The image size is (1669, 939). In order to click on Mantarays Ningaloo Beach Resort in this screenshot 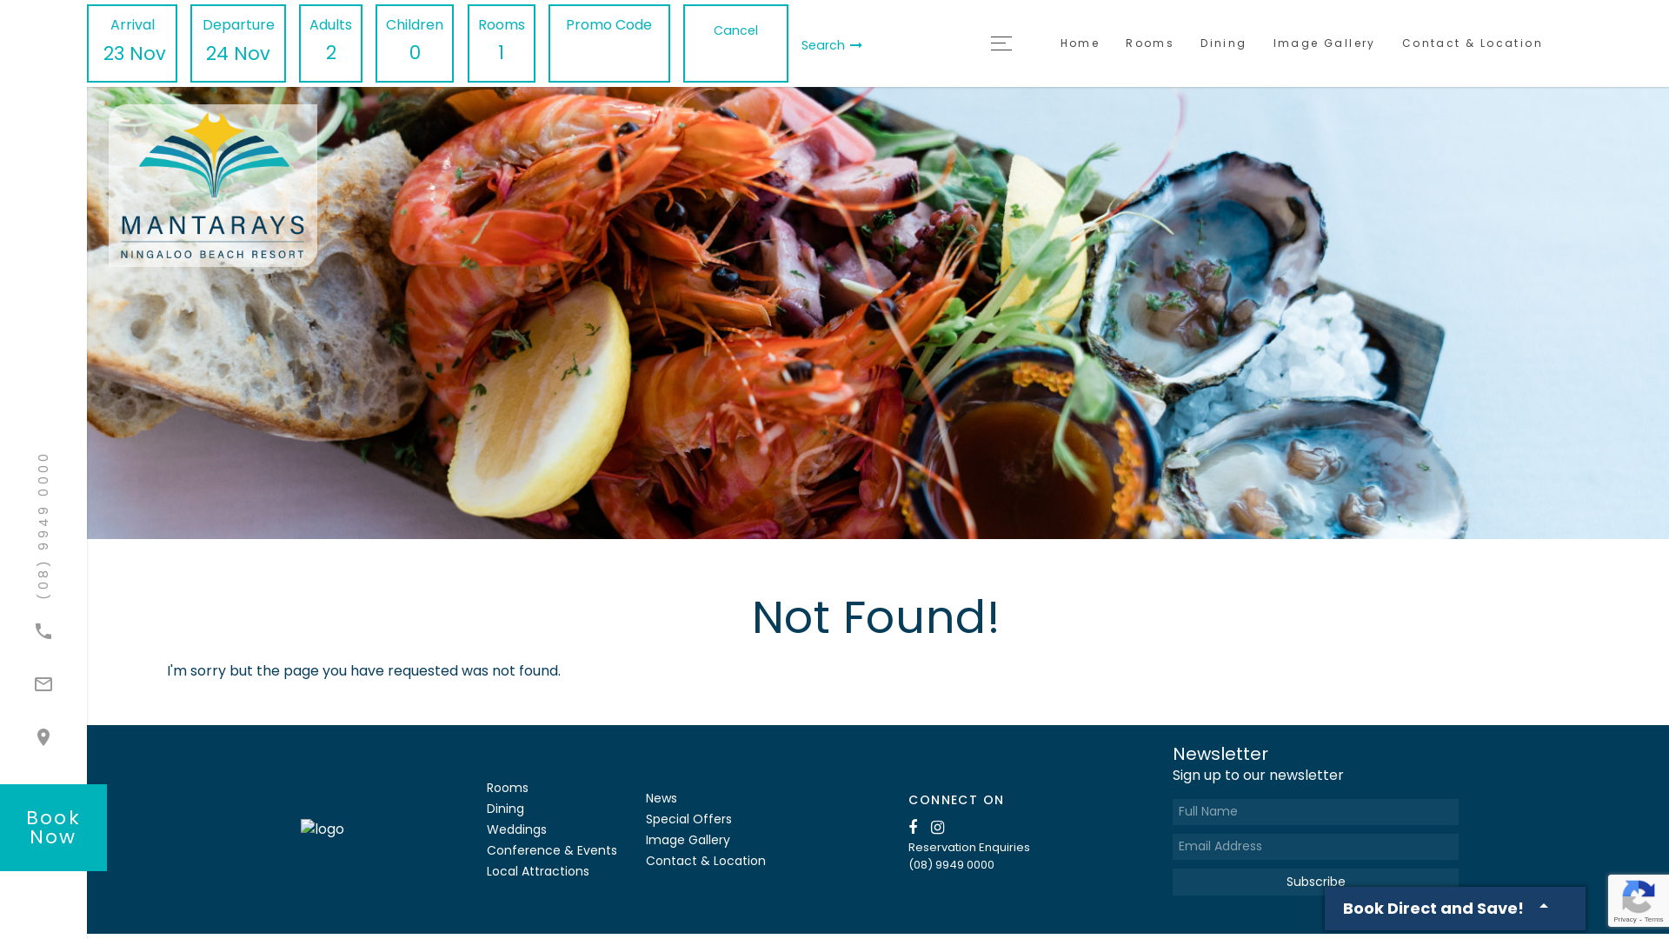, I will do `click(283, 186)`.